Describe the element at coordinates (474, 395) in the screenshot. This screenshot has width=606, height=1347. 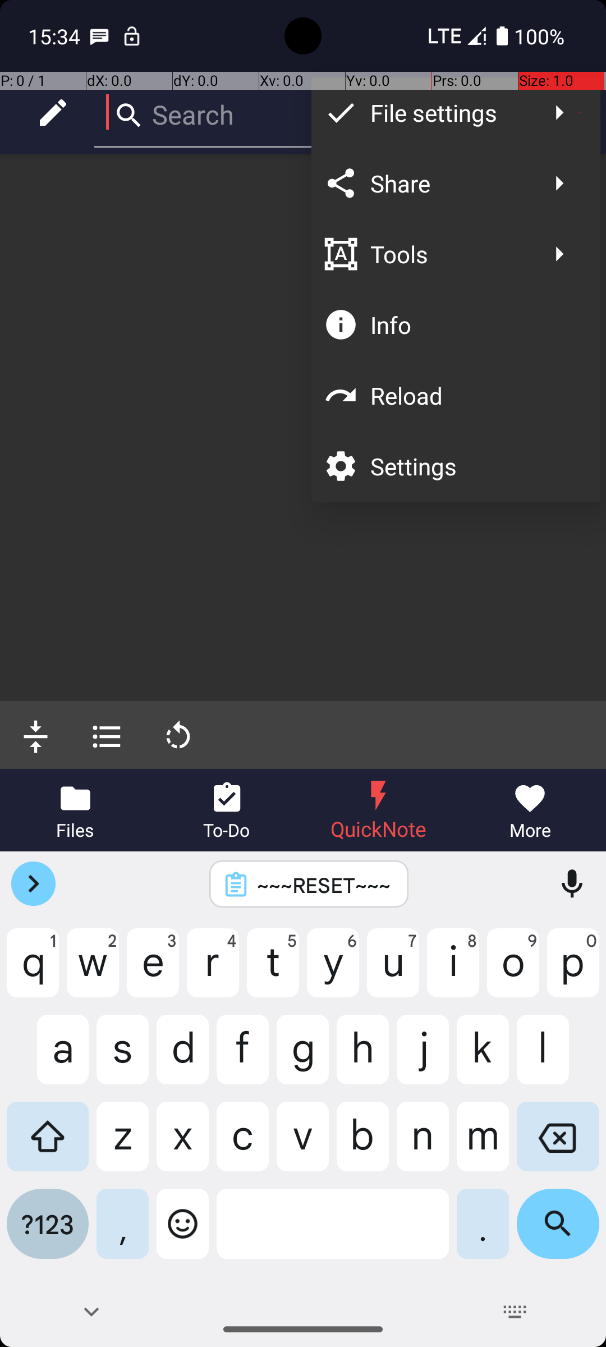
I see `Reload` at that location.